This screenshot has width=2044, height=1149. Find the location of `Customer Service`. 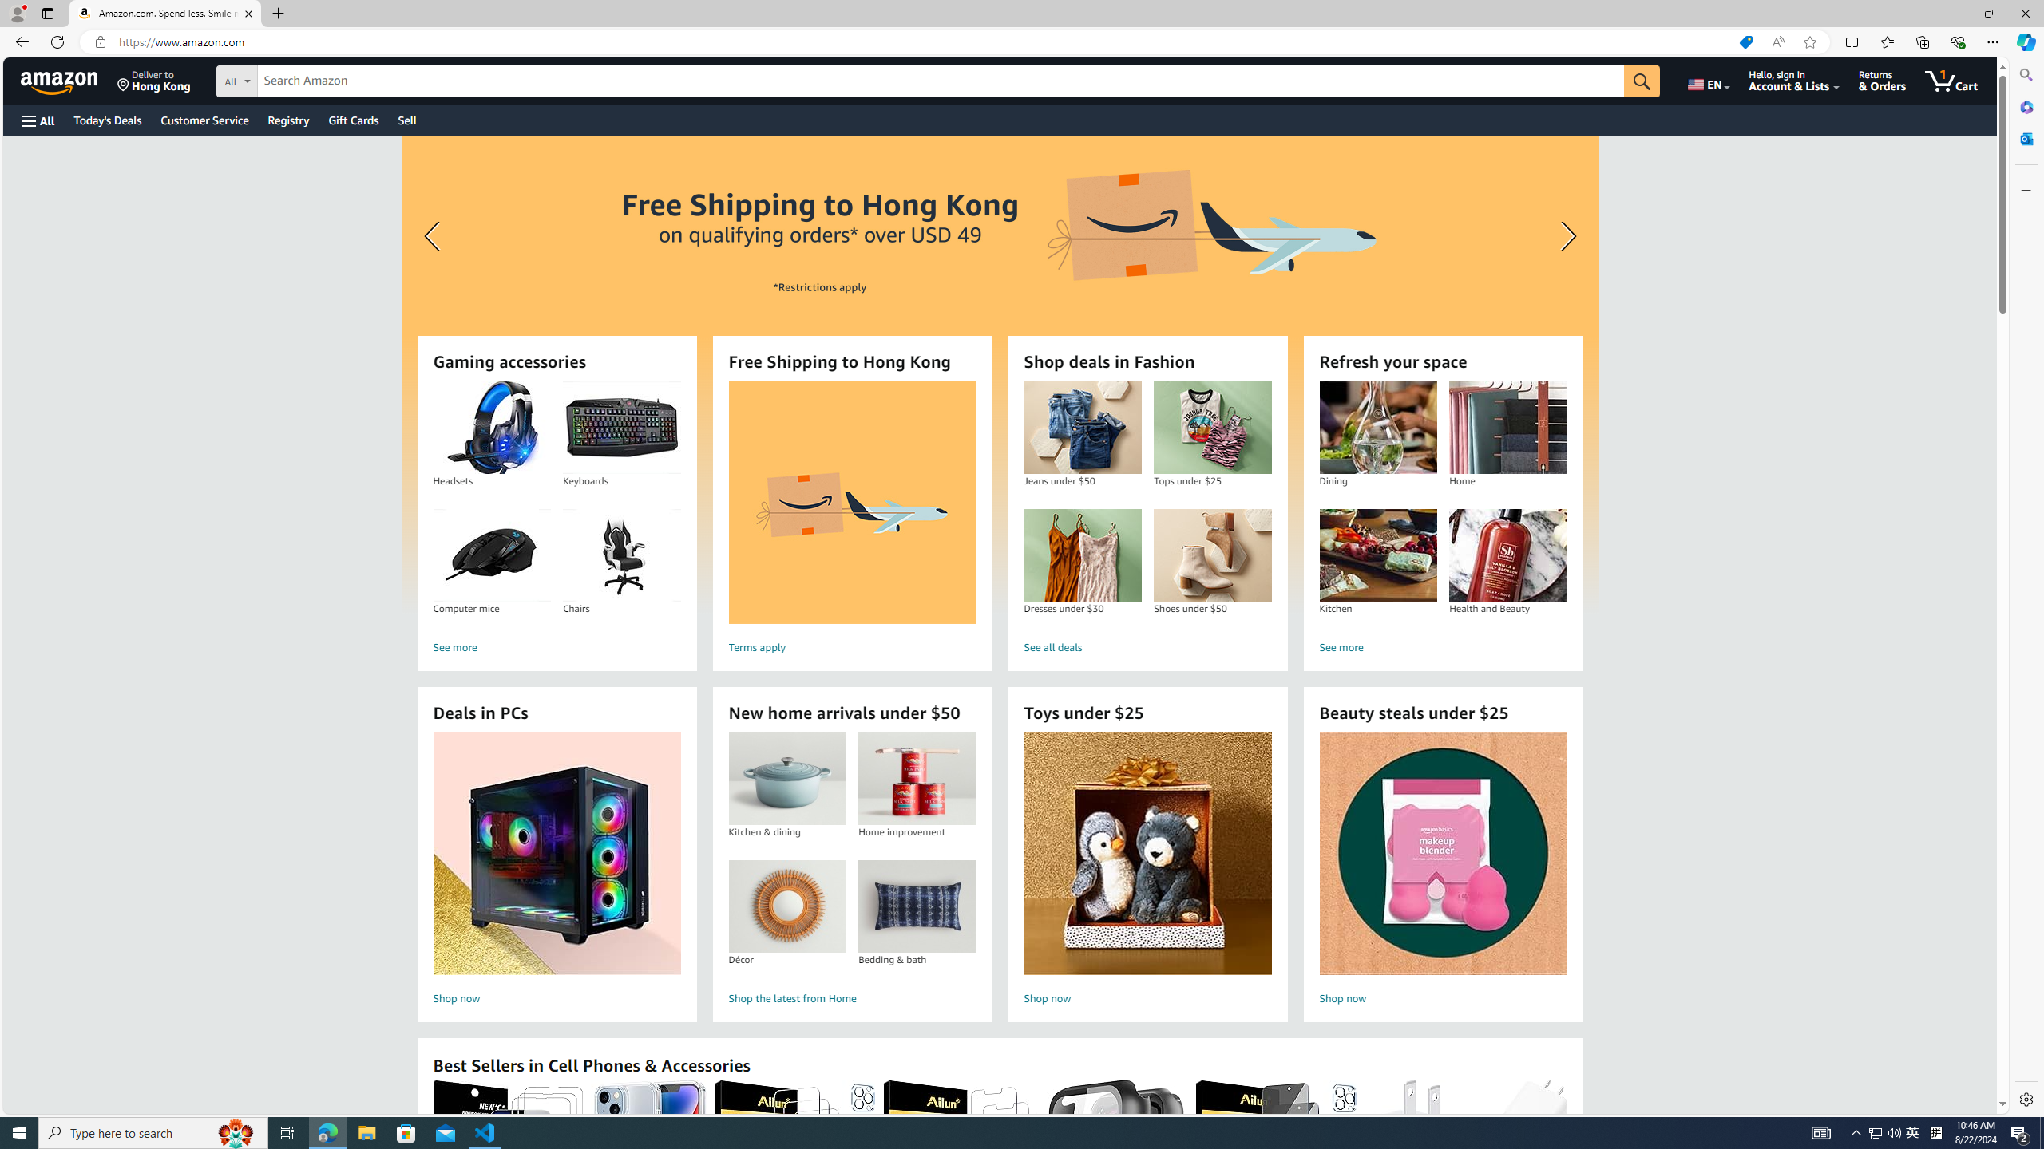

Customer Service is located at coordinates (205, 120).